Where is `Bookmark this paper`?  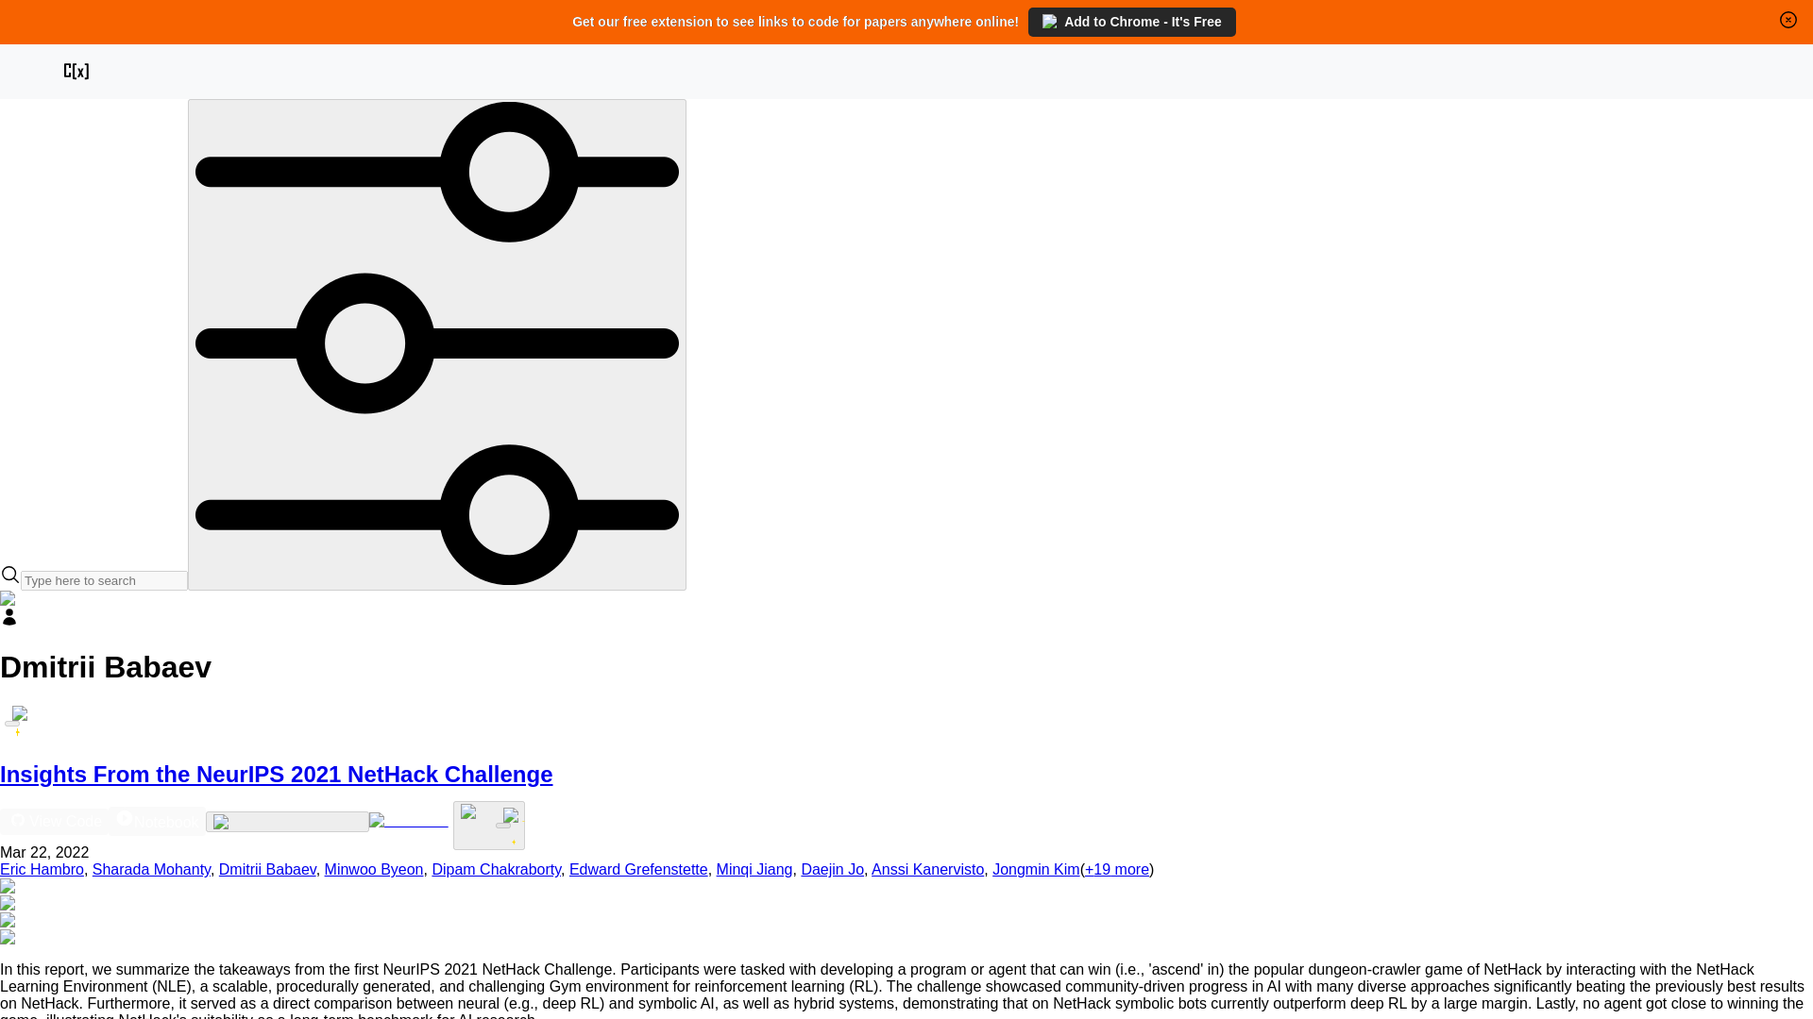 Bookmark this paper is located at coordinates (489, 825).